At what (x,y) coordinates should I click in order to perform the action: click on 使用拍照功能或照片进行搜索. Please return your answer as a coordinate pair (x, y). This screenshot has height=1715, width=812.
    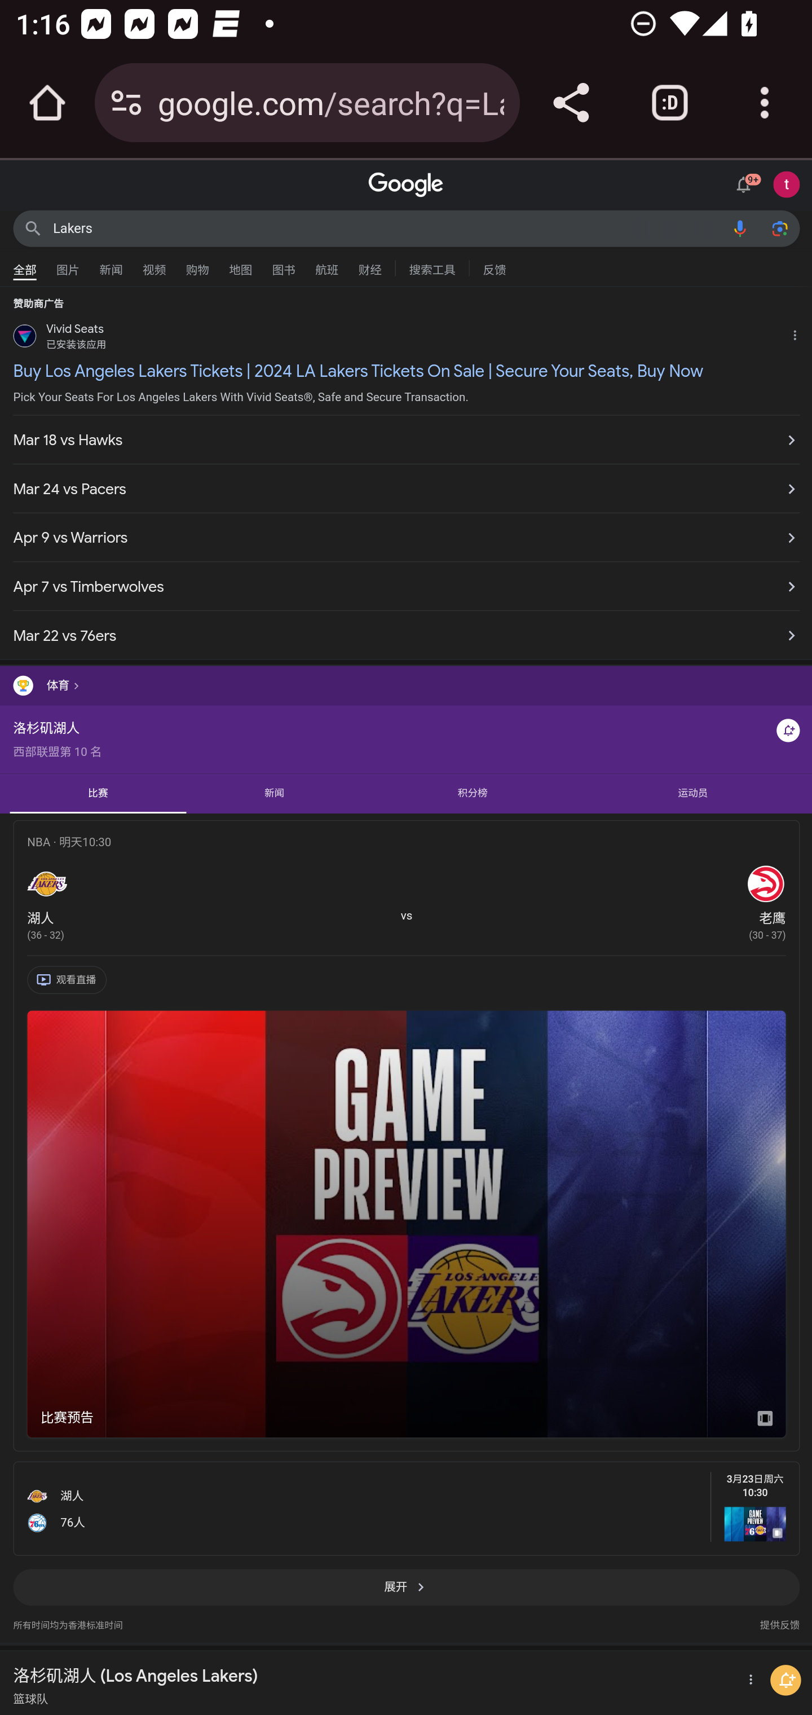
    Looking at the image, I should click on (779, 228).